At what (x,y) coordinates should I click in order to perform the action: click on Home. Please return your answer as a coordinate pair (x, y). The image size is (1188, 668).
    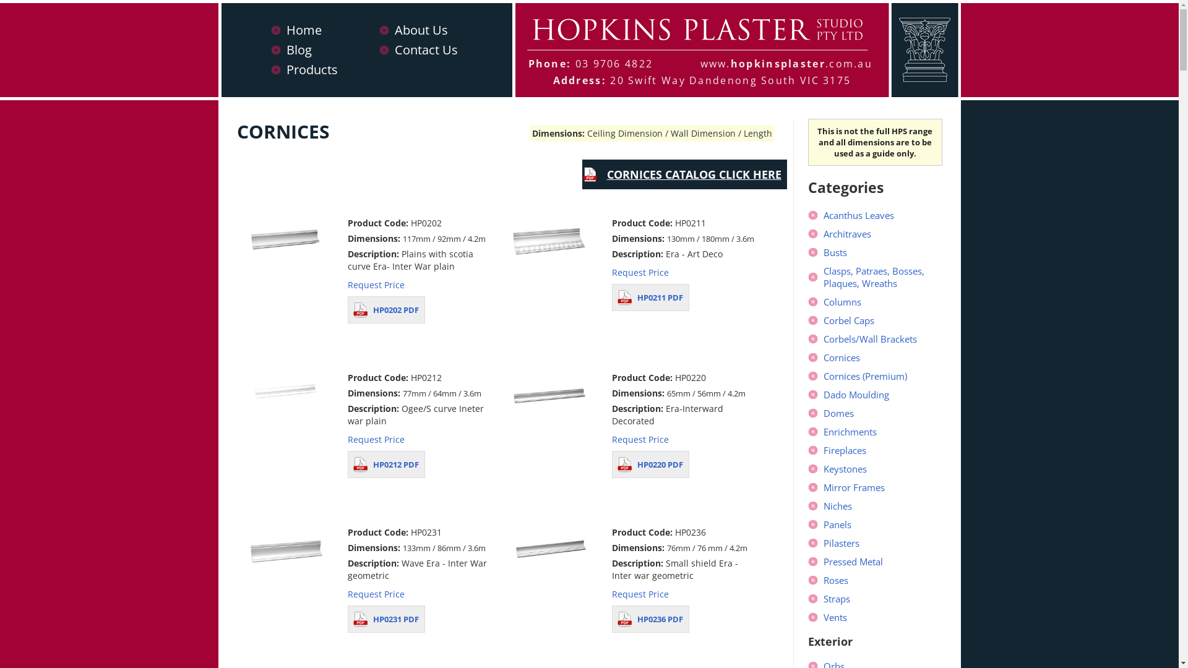
    Looking at the image, I should click on (303, 30).